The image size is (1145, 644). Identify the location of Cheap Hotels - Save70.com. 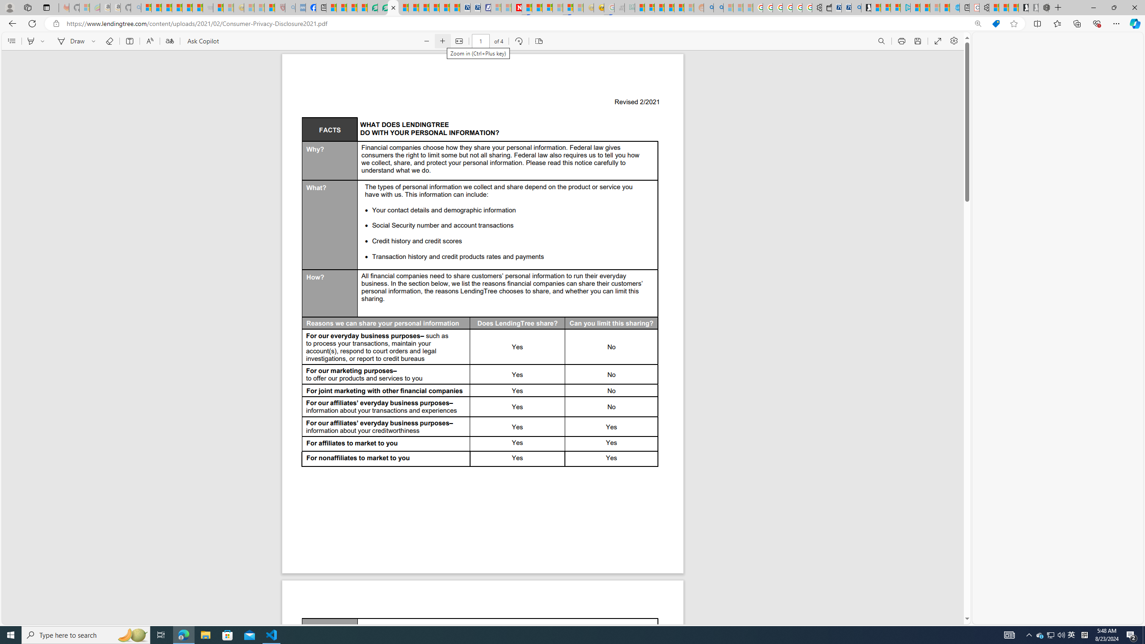
(475, 8).